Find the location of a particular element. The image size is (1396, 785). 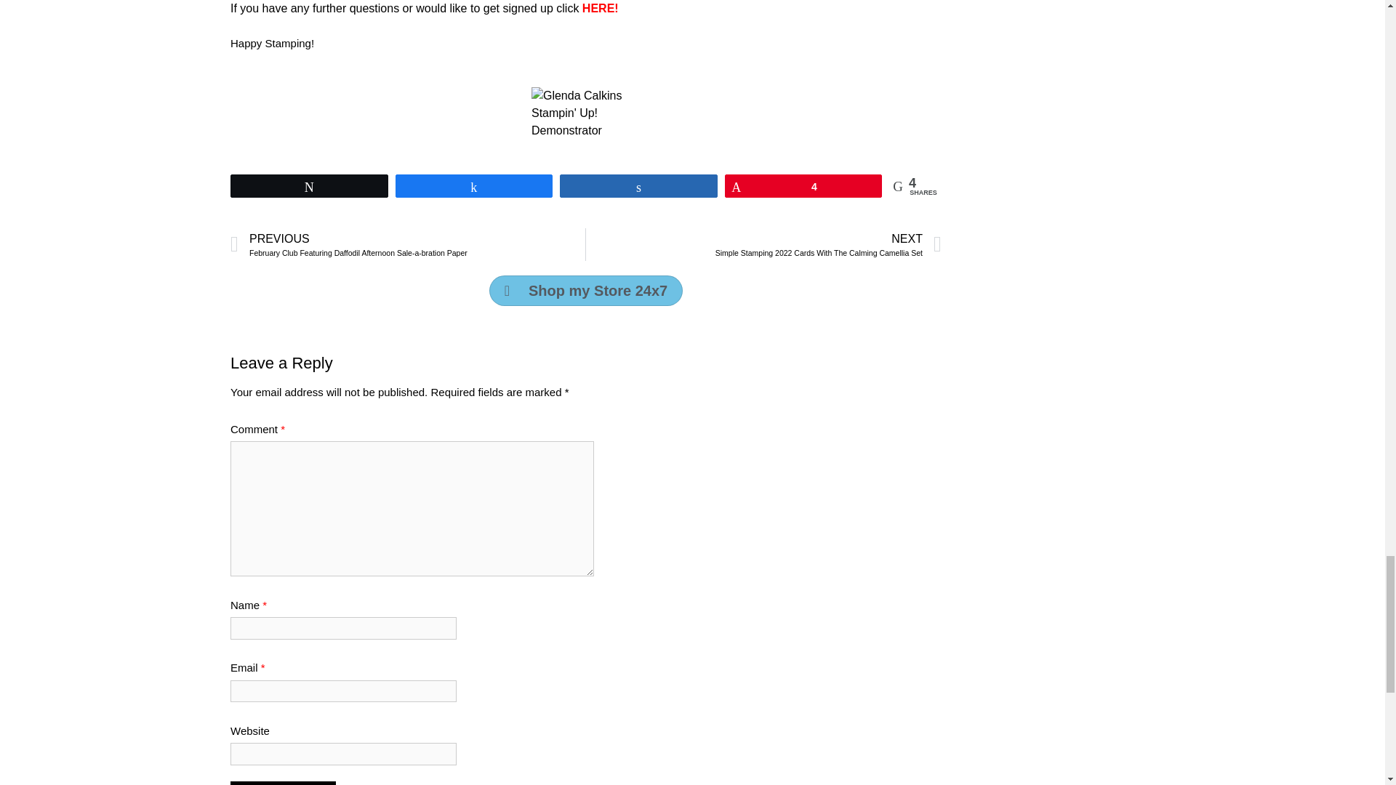

click HERE! is located at coordinates (587, 9).